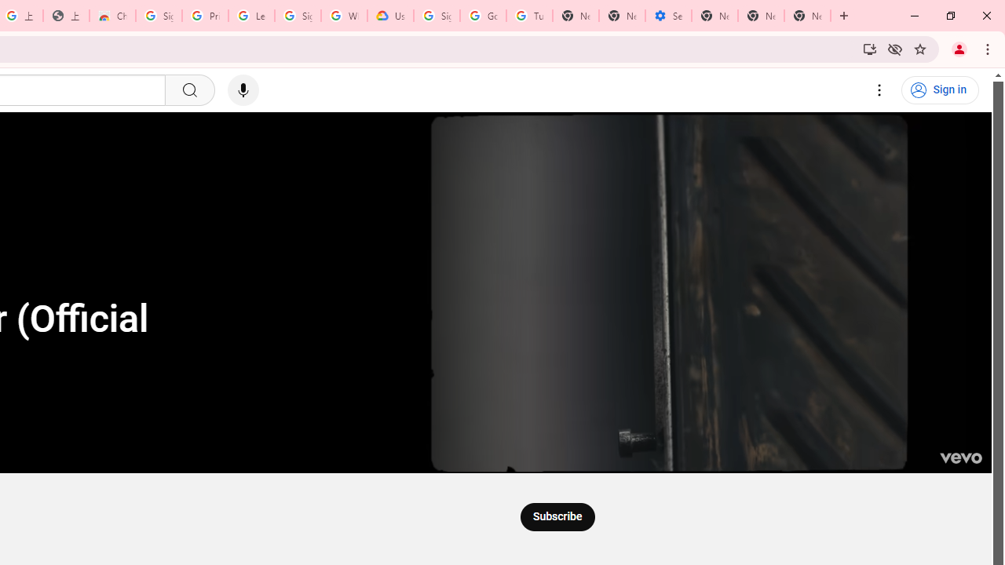 This screenshot has width=1005, height=565. What do you see at coordinates (667, 16) in the screenshot?
I see `Settings - Addresses and more` at bounding box center [667, 16].